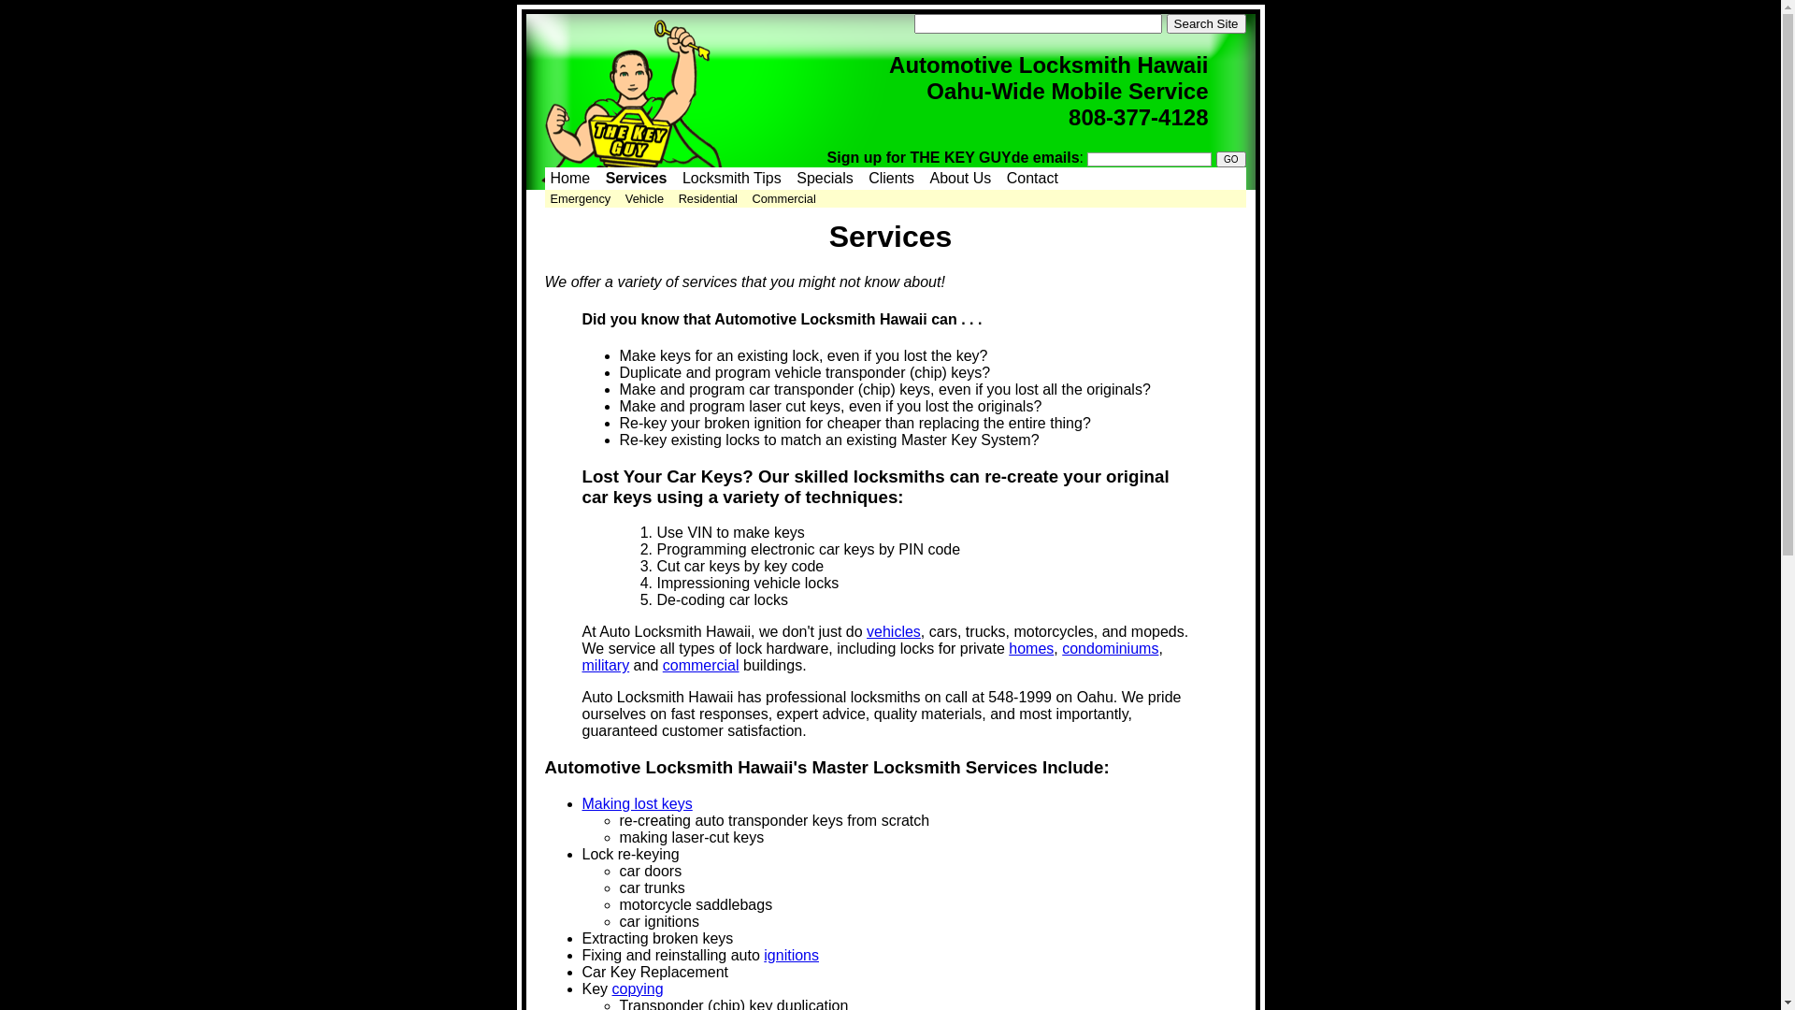 The height and width of the screenshot is (1010, 1795). What do you see at coordinates (894, 632) in the screenshot?
I see `vehicles` at bounding box center [894, 632].